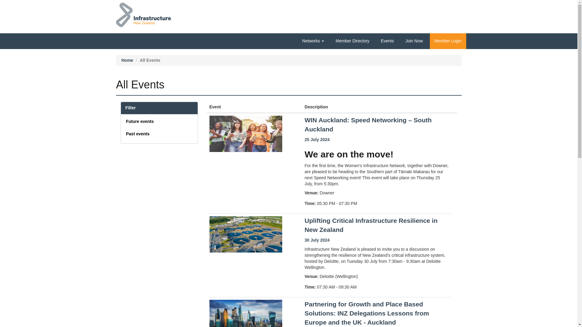 This screenshot has height=327, width=582. Describe the element at coordinates (140, 121) in the screenshot. I see `Future events` at that location.